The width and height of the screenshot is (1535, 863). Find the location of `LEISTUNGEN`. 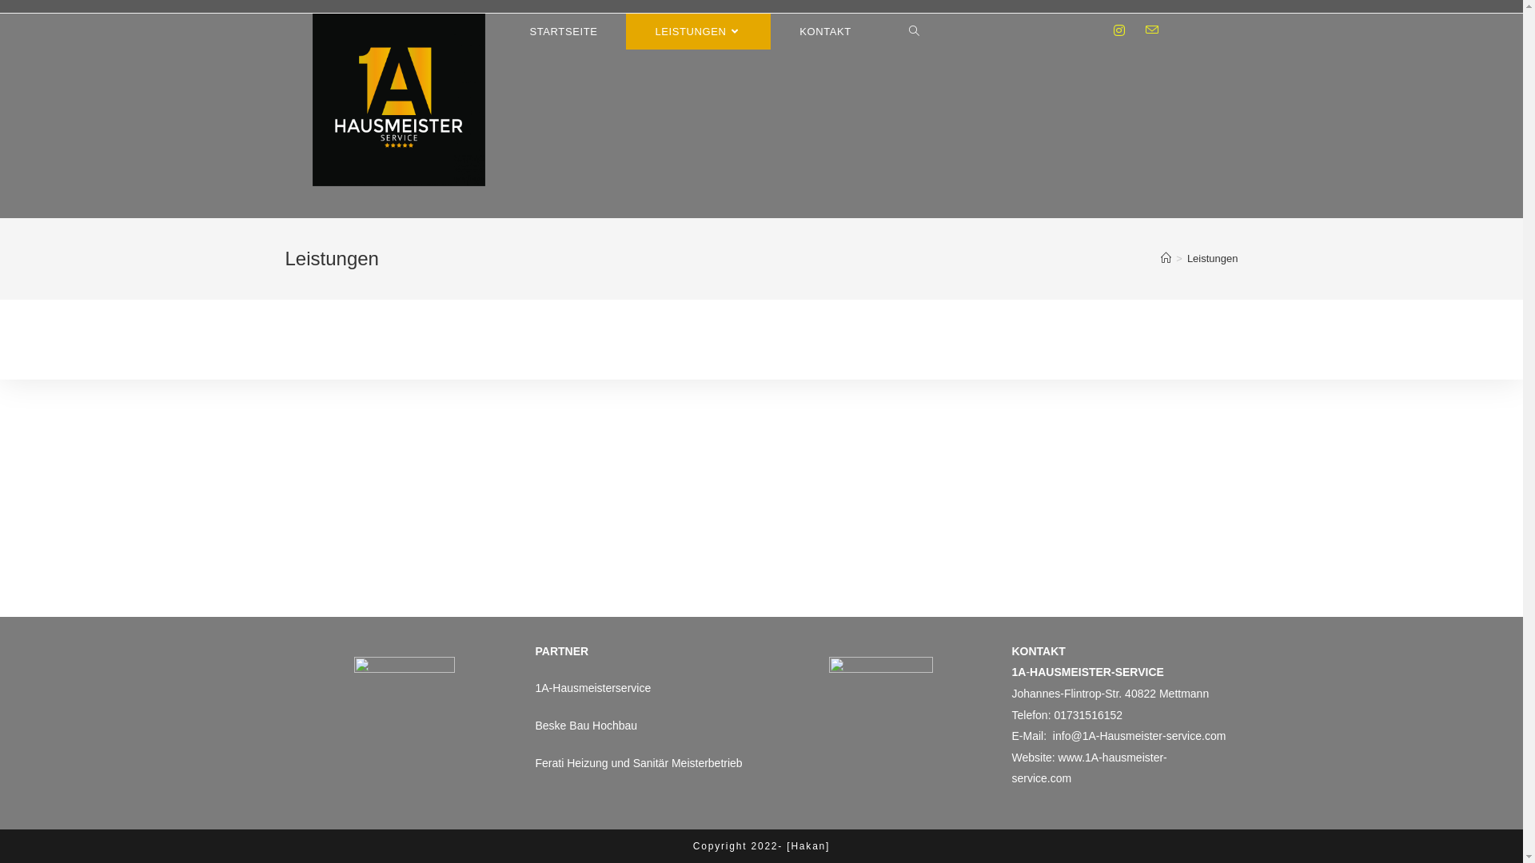

LEISTUNGEN is located at coordinates (699, 32).